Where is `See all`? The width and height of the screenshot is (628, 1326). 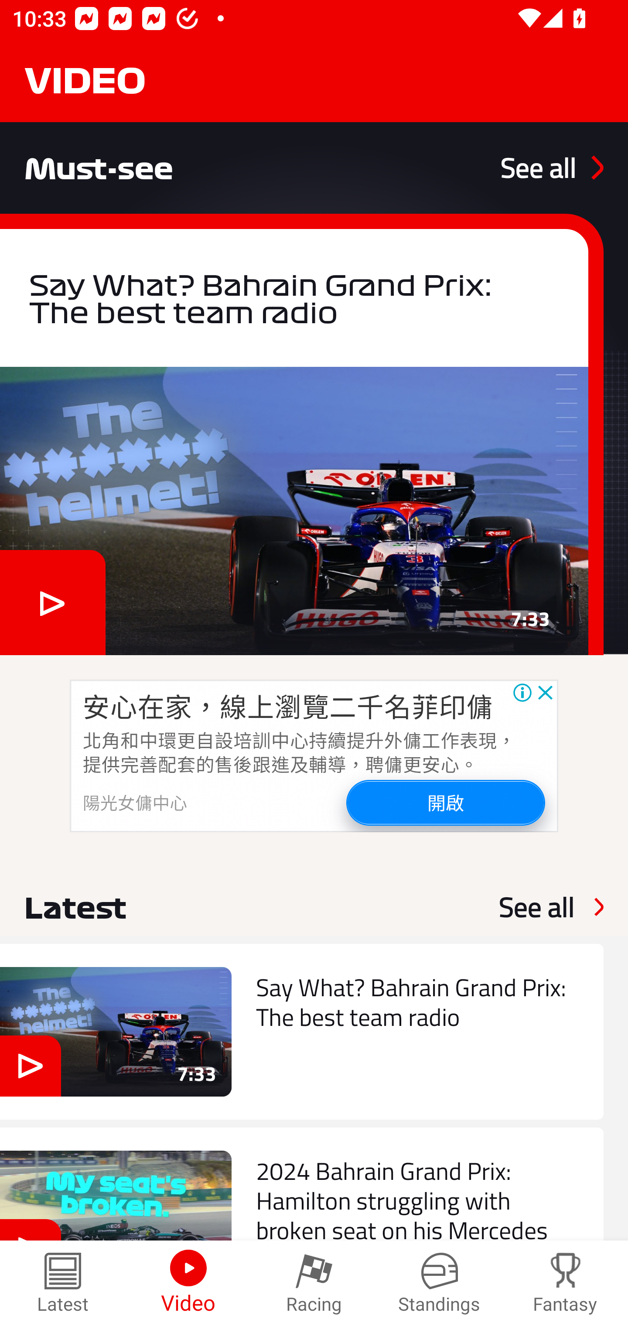
See all is located at coordinates (536, 907).